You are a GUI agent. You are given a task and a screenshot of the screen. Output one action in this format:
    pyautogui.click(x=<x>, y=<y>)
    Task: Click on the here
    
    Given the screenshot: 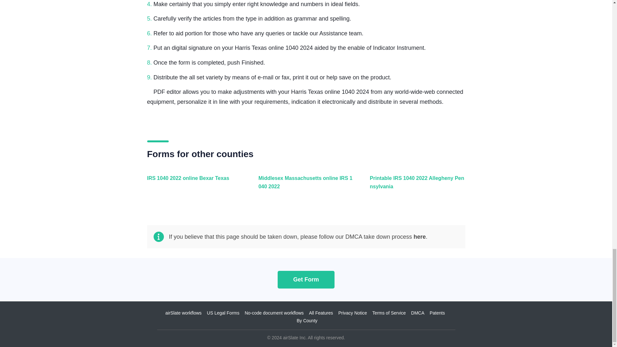 What is the action you would take?
    pyautogui.click(x=419, y=236)
    